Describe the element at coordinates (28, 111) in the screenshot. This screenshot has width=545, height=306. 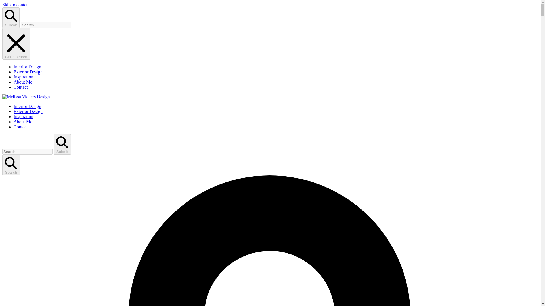
I see `Exterior Design` at that location.